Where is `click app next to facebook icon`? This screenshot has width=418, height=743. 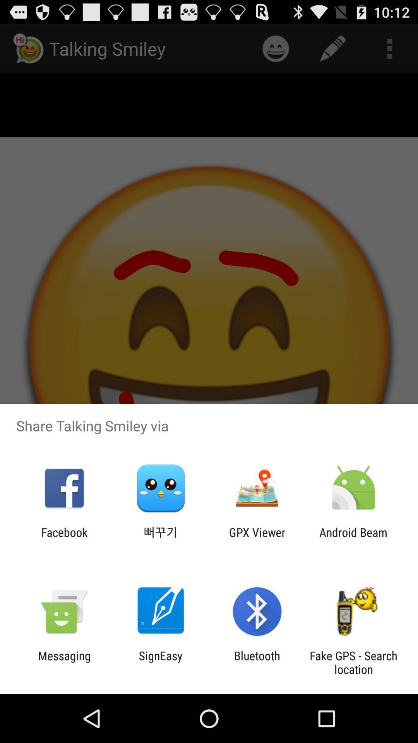
click app next to facebook icon is located at coordinates (161, 539).